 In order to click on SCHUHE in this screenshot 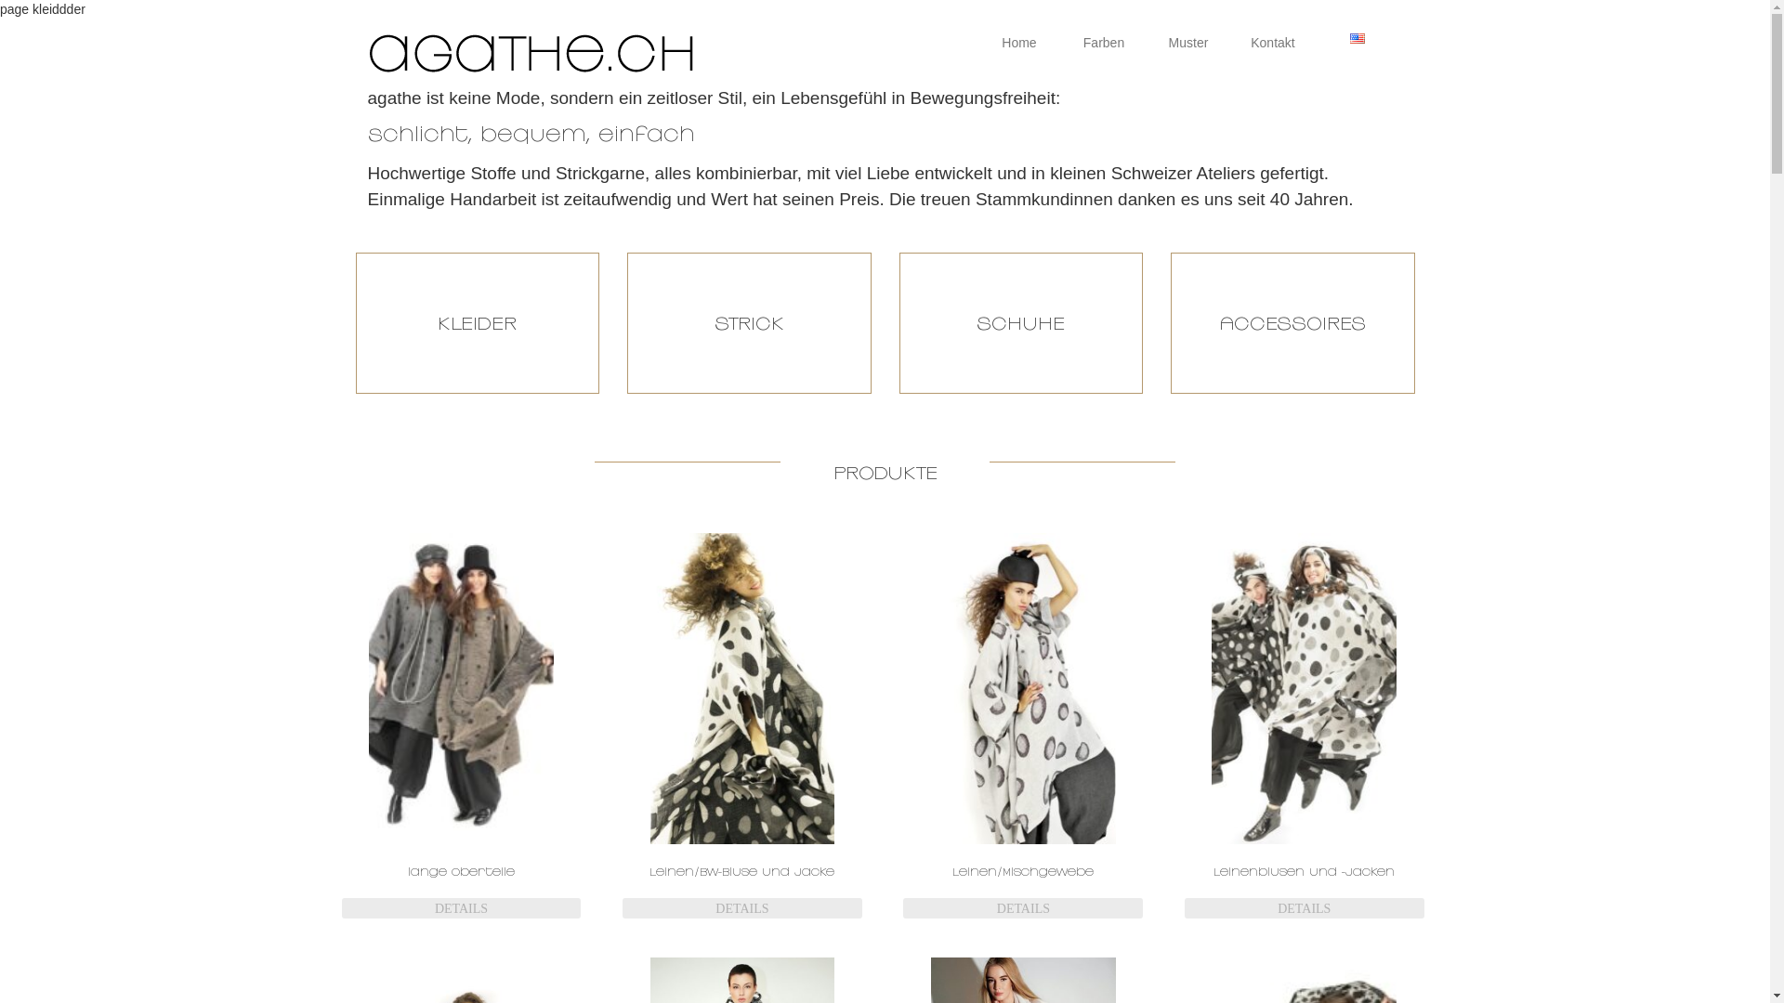, I will do `click(1022, 323)`.